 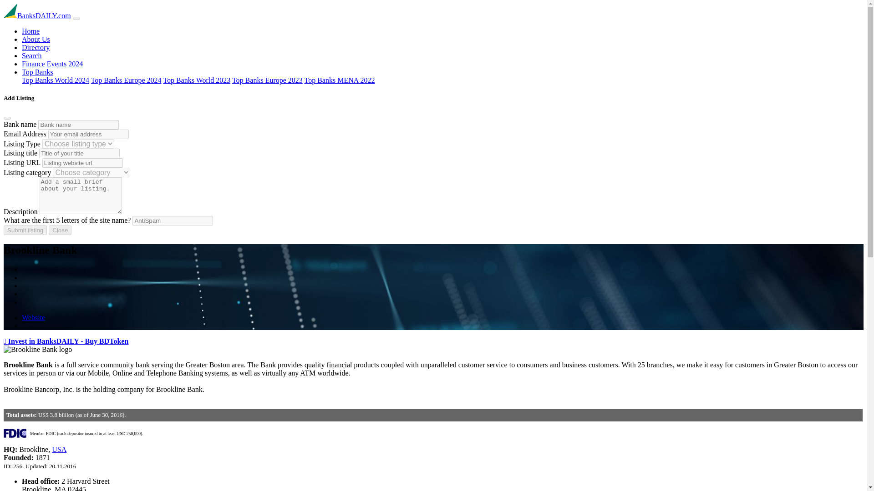 I want to click on Website, so click(x=34, y=317).